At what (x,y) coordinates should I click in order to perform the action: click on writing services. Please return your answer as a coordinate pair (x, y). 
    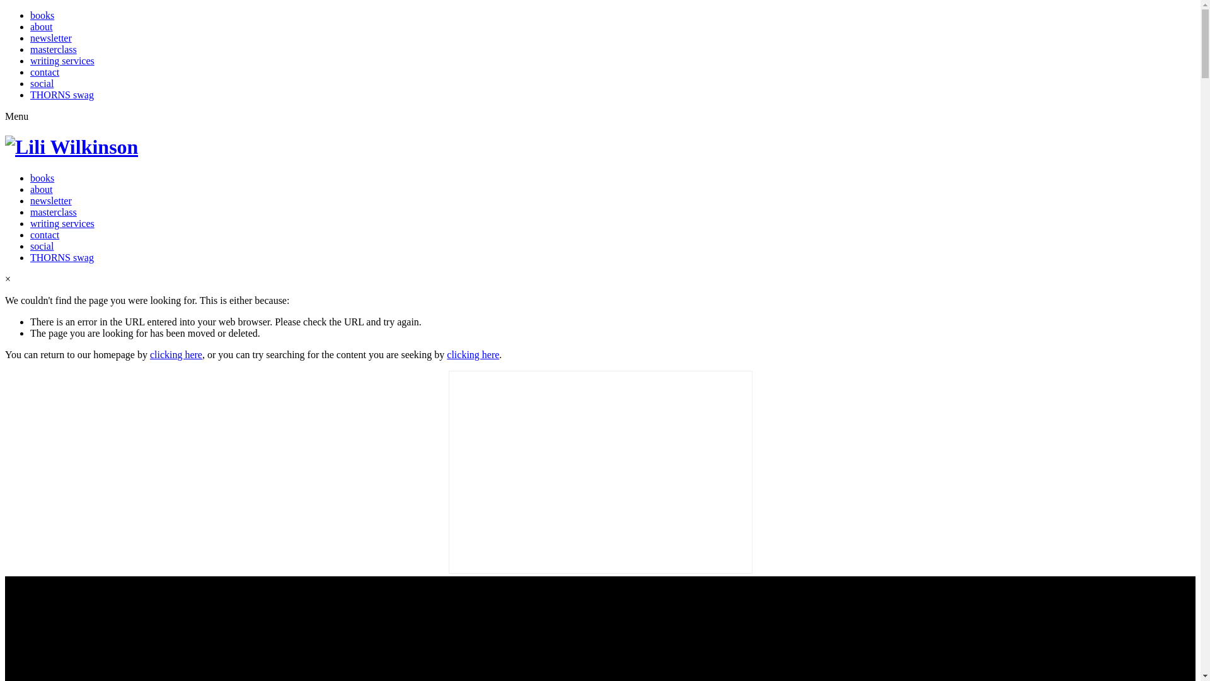
    Looking at the image, I should click on (62, 223).